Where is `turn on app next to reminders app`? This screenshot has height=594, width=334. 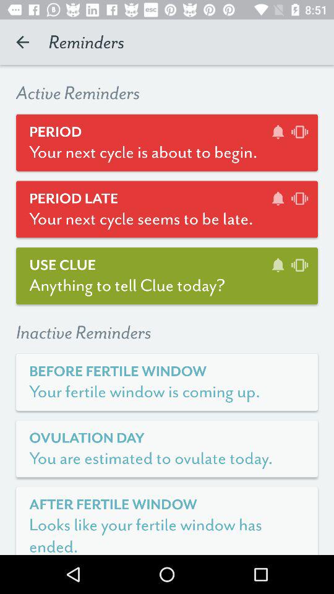
turn on app next to reminders app is located at coordinates (22, 42).